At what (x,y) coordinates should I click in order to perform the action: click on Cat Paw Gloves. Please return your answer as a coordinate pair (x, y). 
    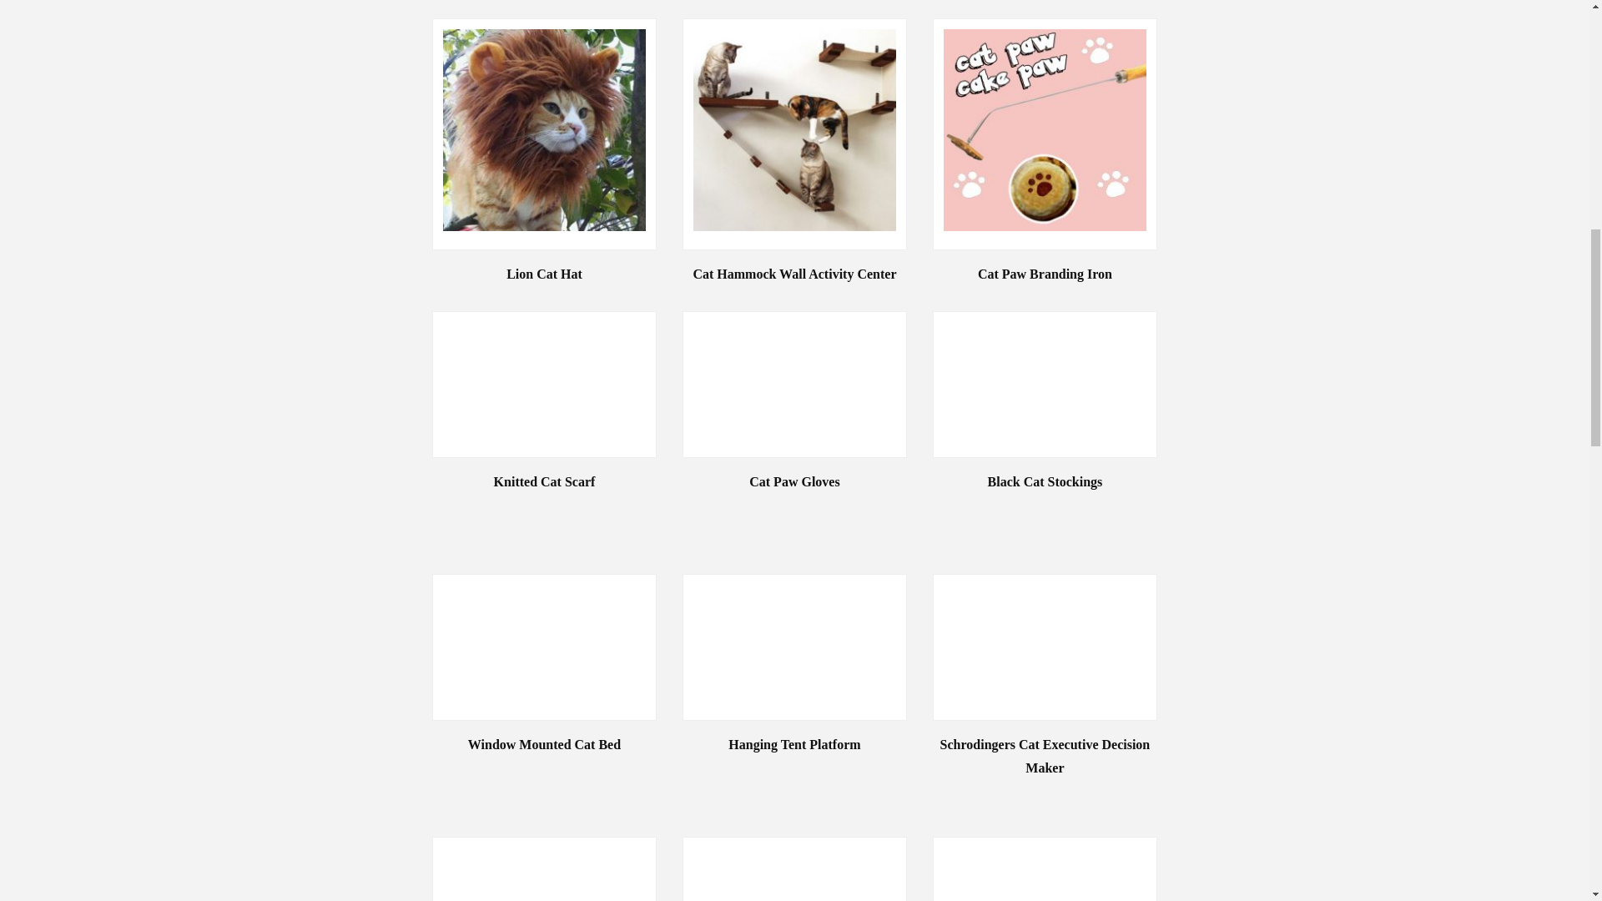
    Looking at the image, I should click on (794, 481).